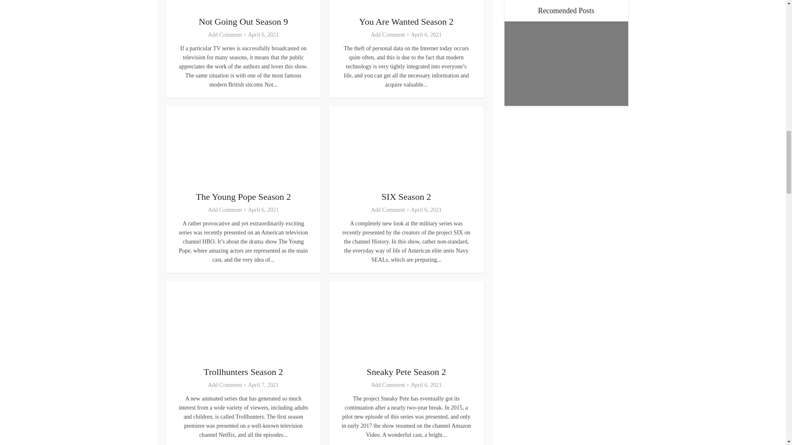  I want to click on SIX Season 2, so click(406, 197).